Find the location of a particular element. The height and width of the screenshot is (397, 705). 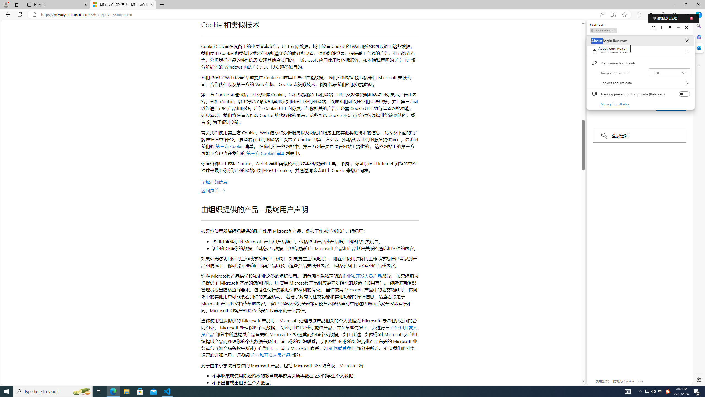

Permissions for this site is located at coordinates (640, 63).